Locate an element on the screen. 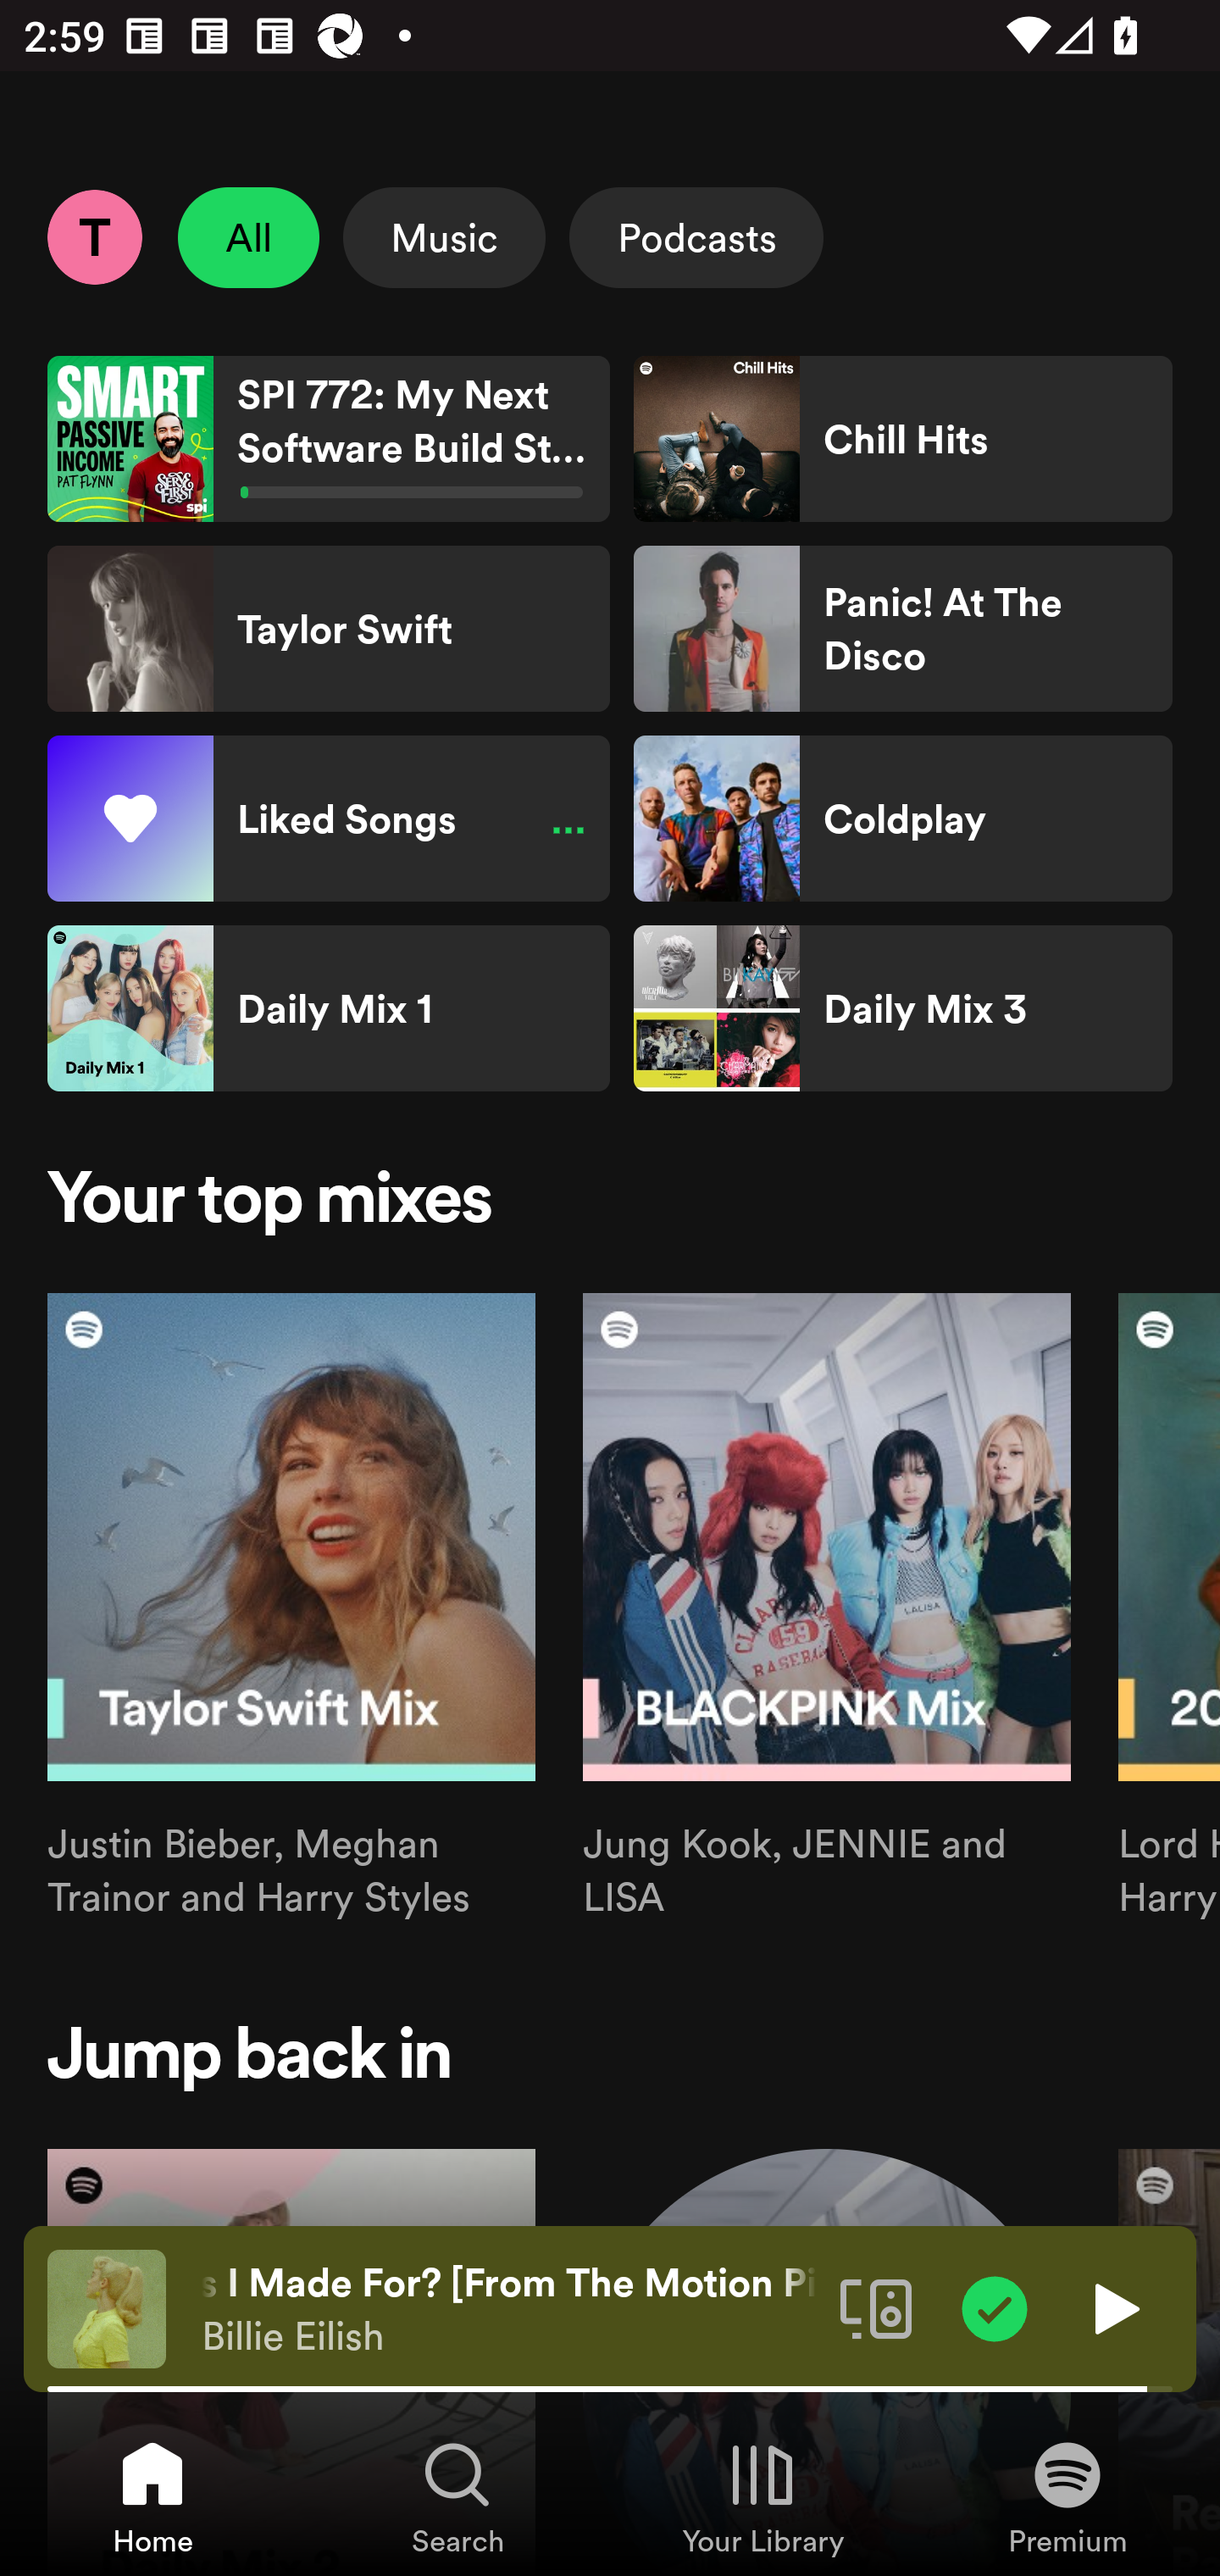 This screenshot has height=2576, width=1220. Daily Mix 3 Shortcut Daily Mix 3 is located at coordinates (902, 1008).